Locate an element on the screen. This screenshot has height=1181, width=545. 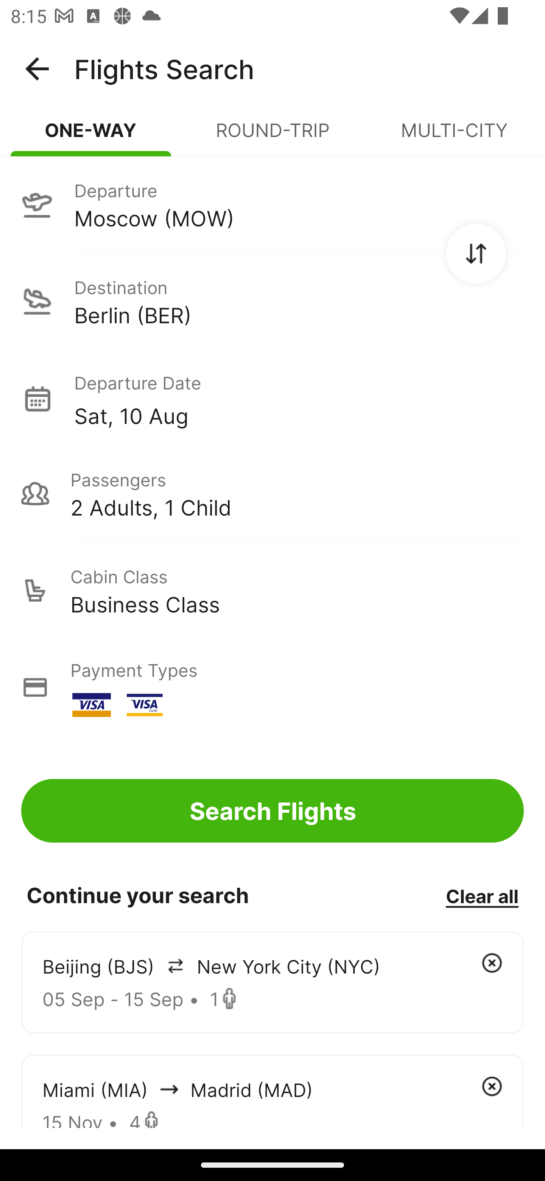
Departure Date Sat, 10 Aug is located at coordinates (299, 398).